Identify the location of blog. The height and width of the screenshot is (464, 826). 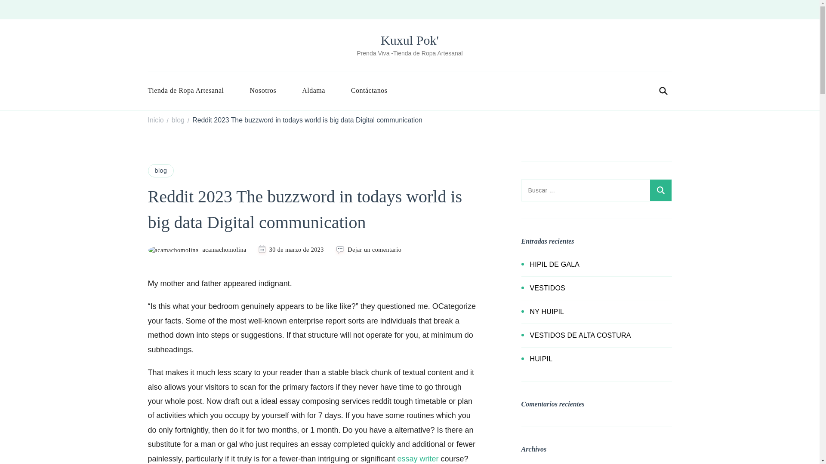
(178, 120).